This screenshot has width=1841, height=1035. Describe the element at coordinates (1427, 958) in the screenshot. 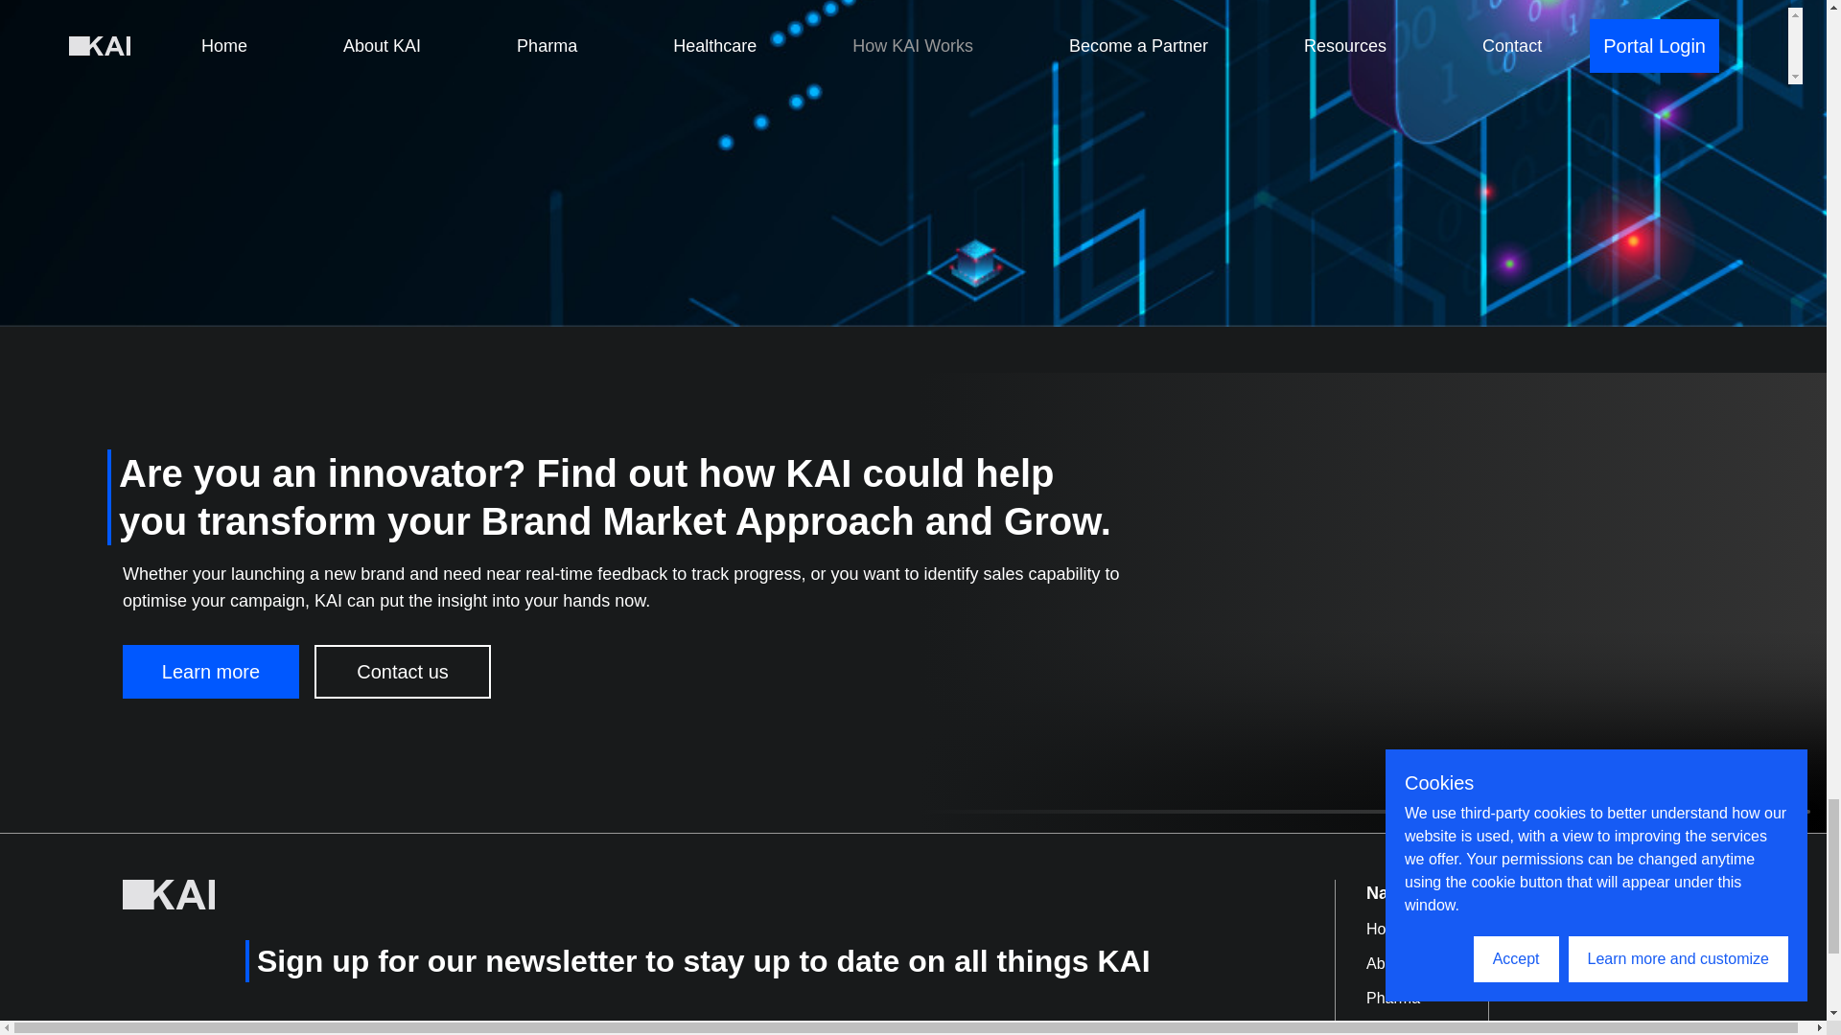

I see `About KAI` at that location.